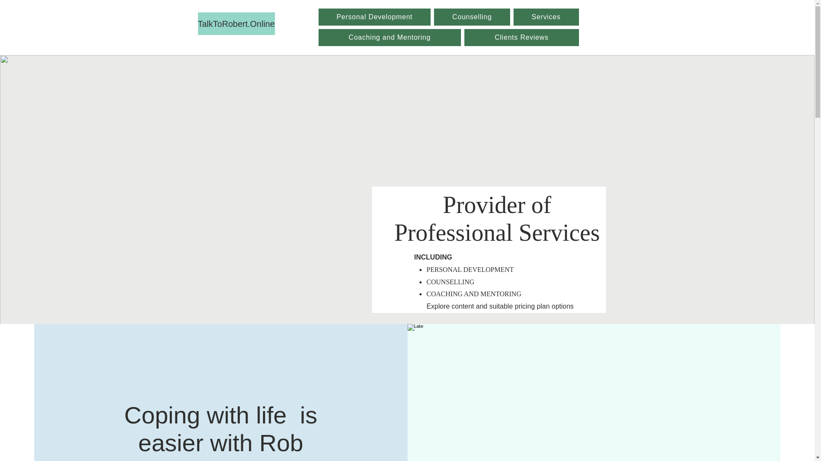 The width and height of the screenshot is (821, 461). Describe the element at coordinates (472, 17) in the screenshot. I see `Counselling` at that location.